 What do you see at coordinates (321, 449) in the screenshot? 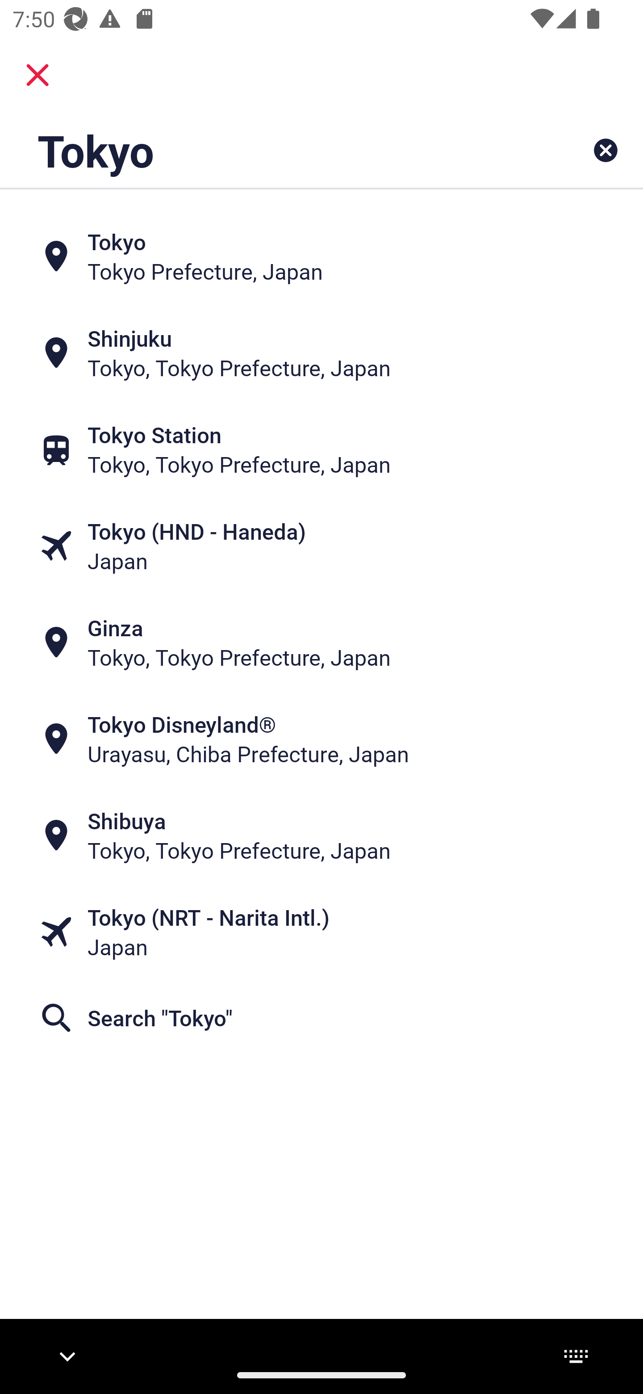
I see `Tokyo Station Tokyo, Tokyo Prefecture, Japan` at bounding box center [321, 449].